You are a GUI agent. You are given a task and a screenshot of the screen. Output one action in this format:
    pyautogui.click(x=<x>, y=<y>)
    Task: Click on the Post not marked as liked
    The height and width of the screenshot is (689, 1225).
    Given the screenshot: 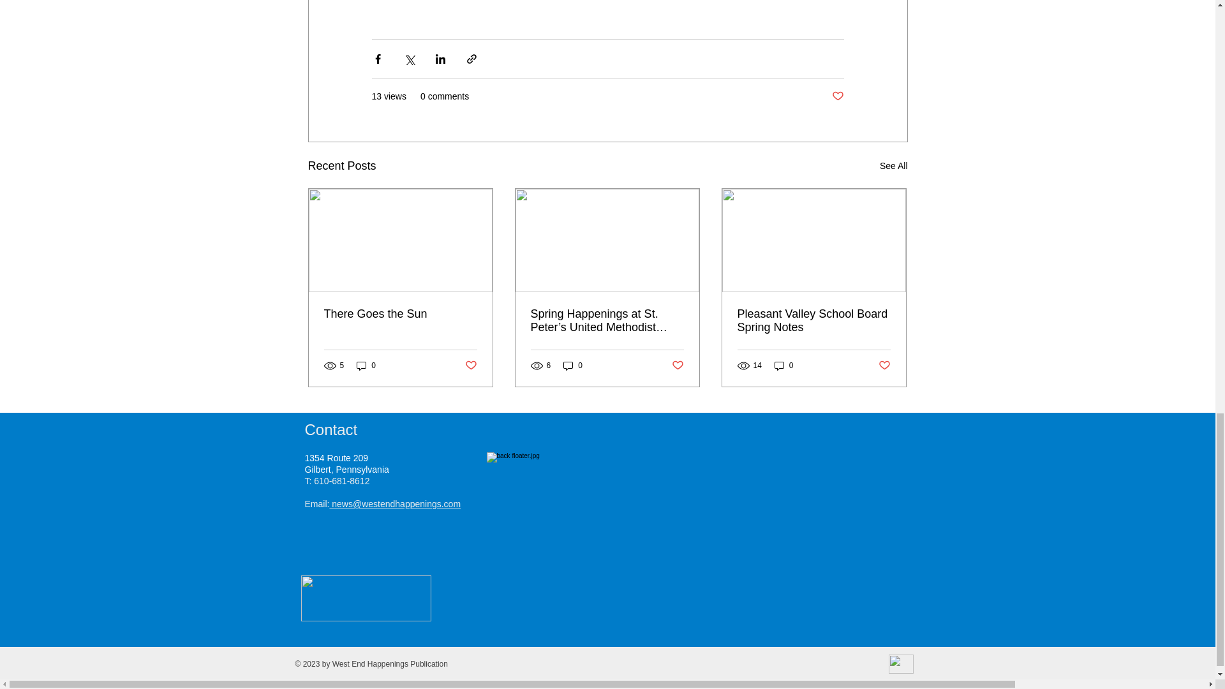 What is the action you would take?
    pyautogui.click(x=470, y=365)
    